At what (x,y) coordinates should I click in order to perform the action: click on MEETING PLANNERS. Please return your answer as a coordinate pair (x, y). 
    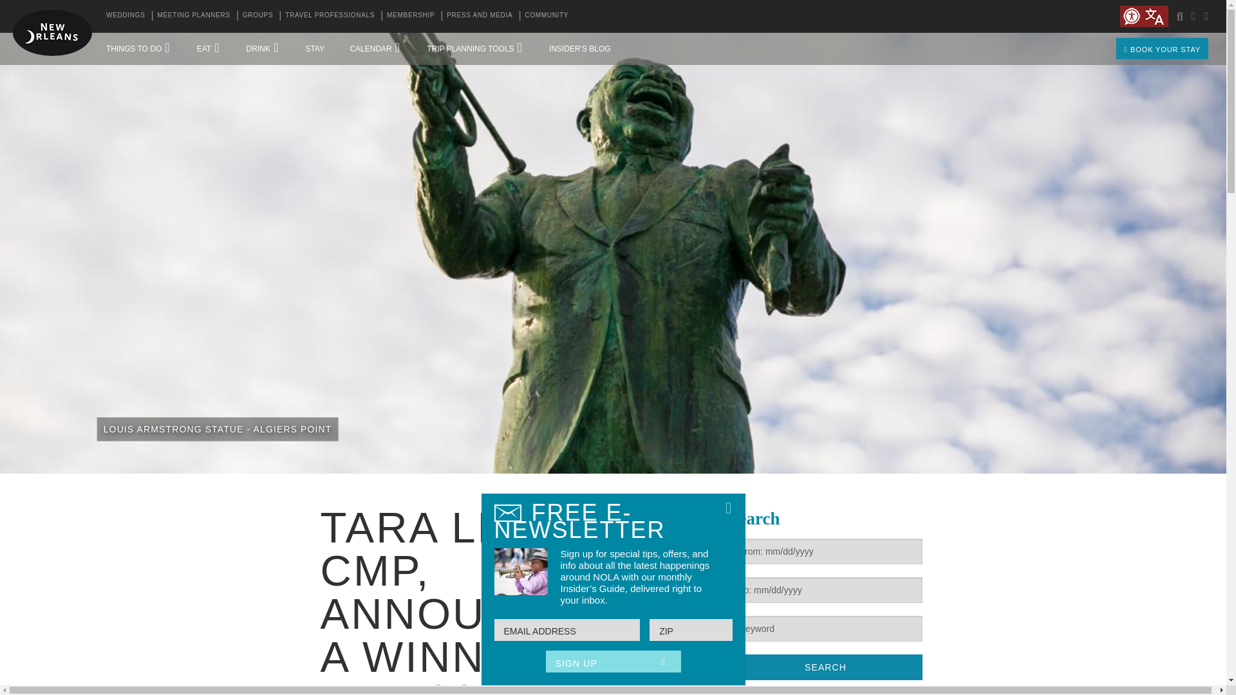
    Looking at the image, I should click on (193, 15).